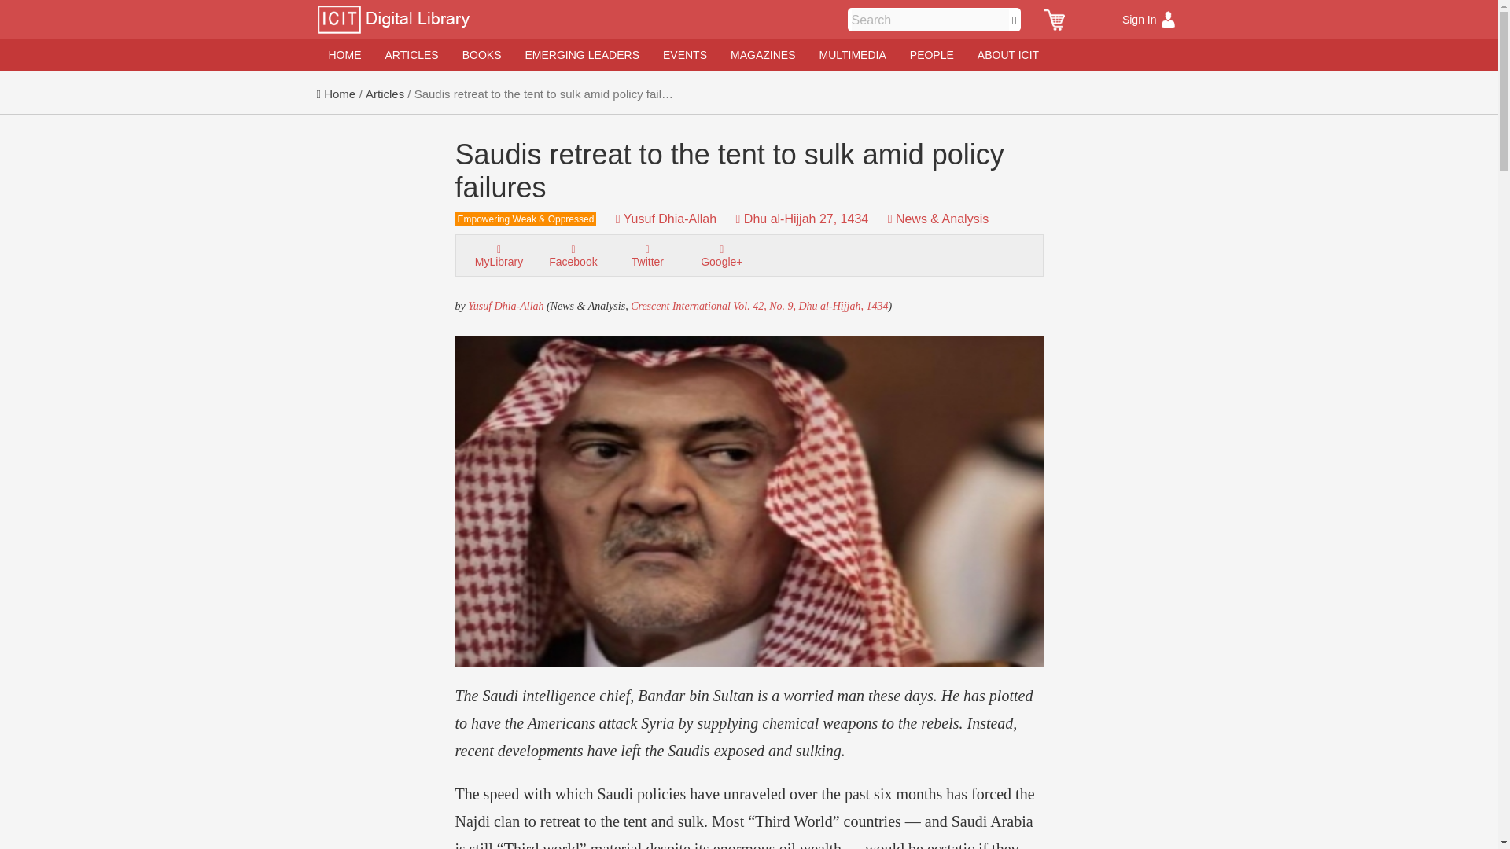  I want to click on Crescent International Vol. 42, No. 9, Dhu al-Hijjah, 1434, so click(759, 307).